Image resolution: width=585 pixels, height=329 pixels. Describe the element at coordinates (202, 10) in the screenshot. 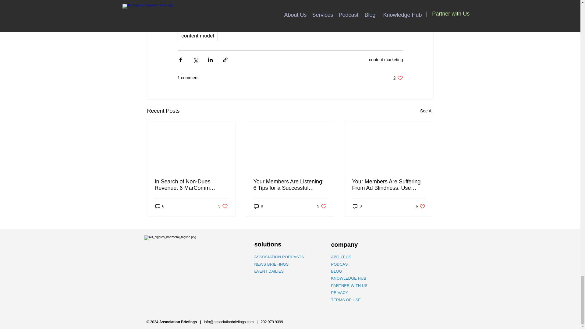

I see `buyers journey` at that location.